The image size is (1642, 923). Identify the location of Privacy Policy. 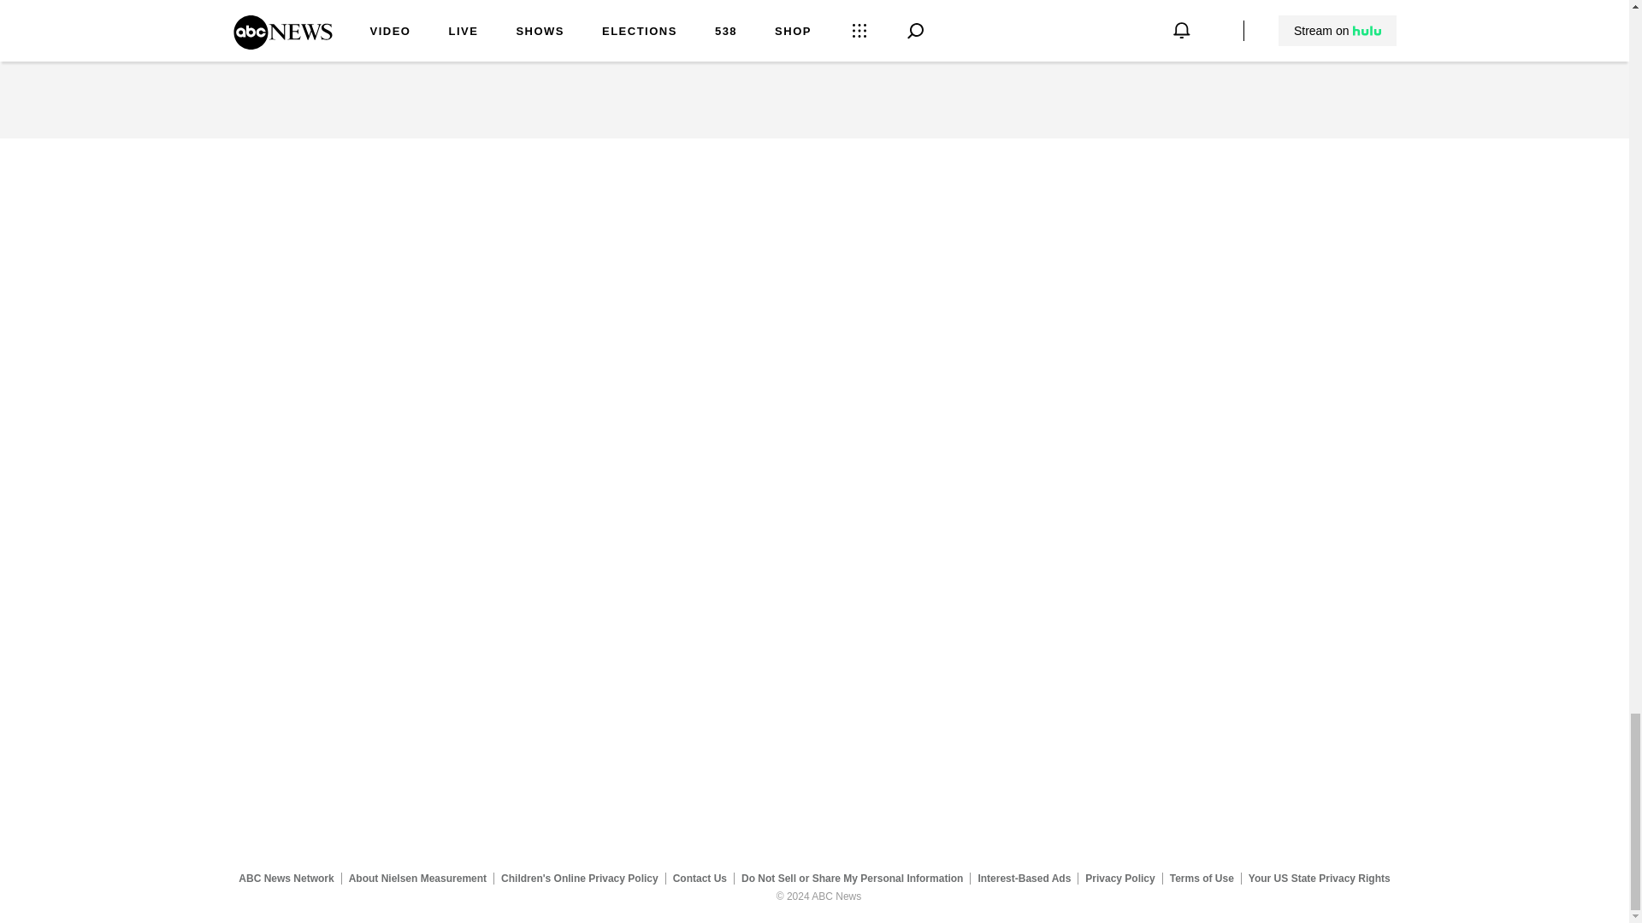
(1120, 878).